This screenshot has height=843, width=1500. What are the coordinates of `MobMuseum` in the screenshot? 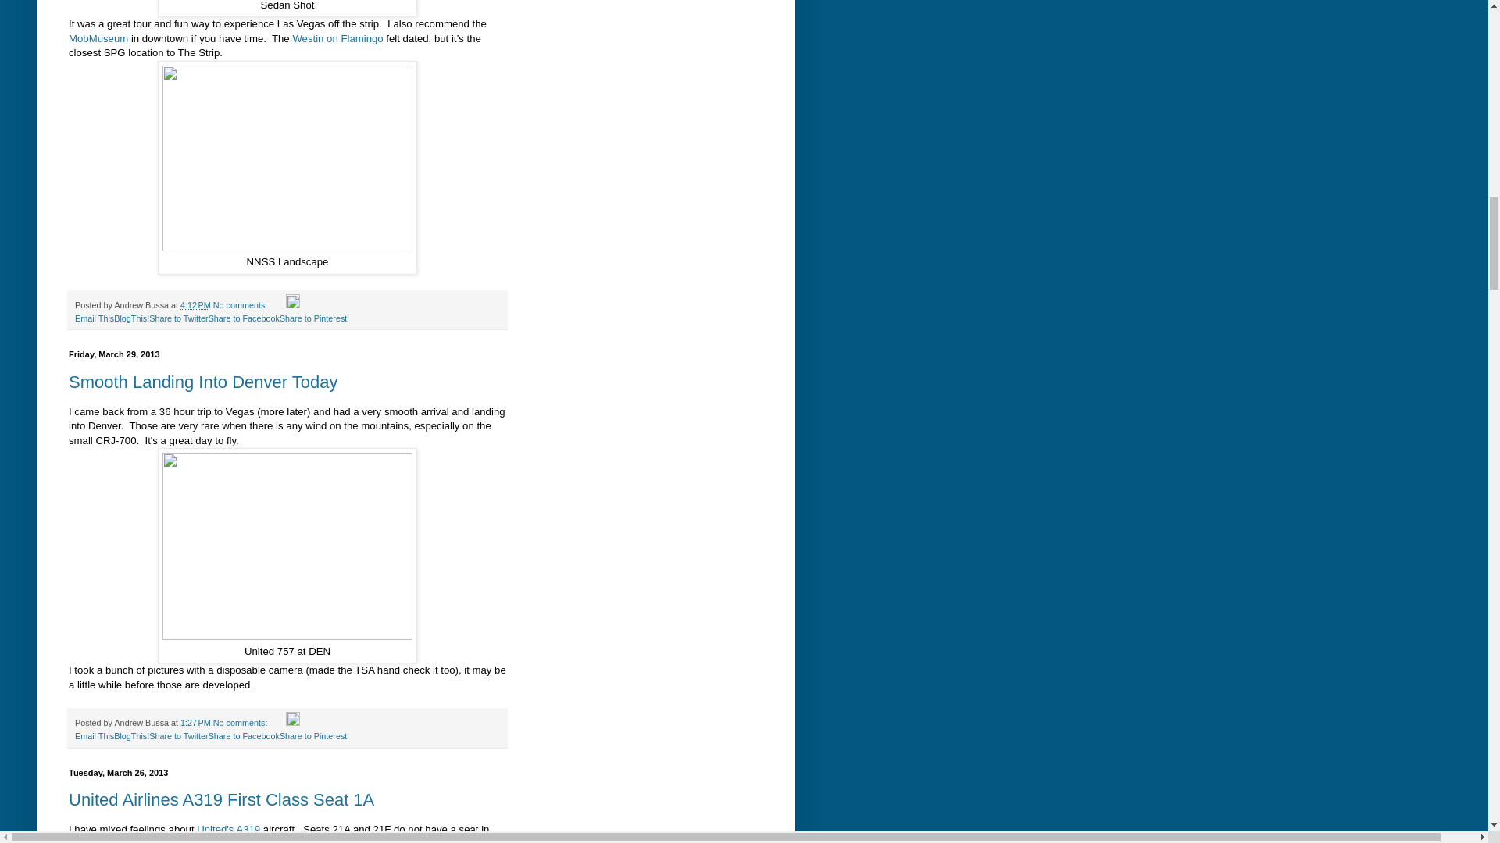 It's located at (98, 39).